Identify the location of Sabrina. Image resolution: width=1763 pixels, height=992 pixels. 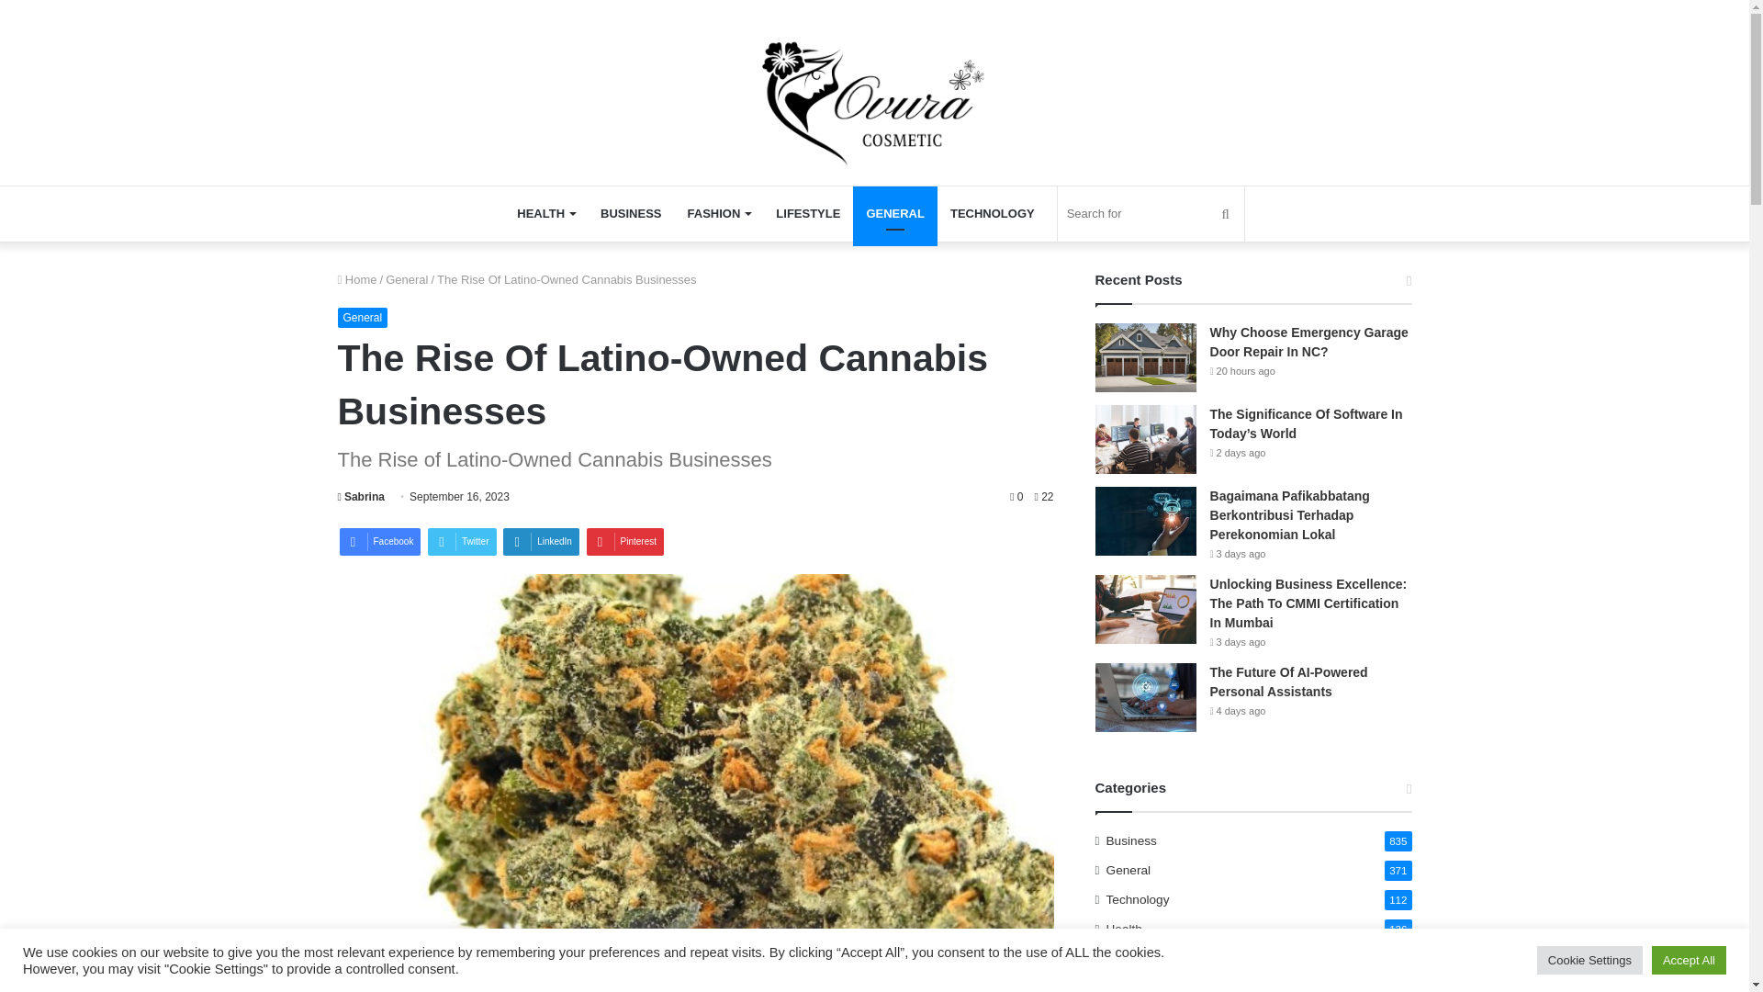
(361, 496).